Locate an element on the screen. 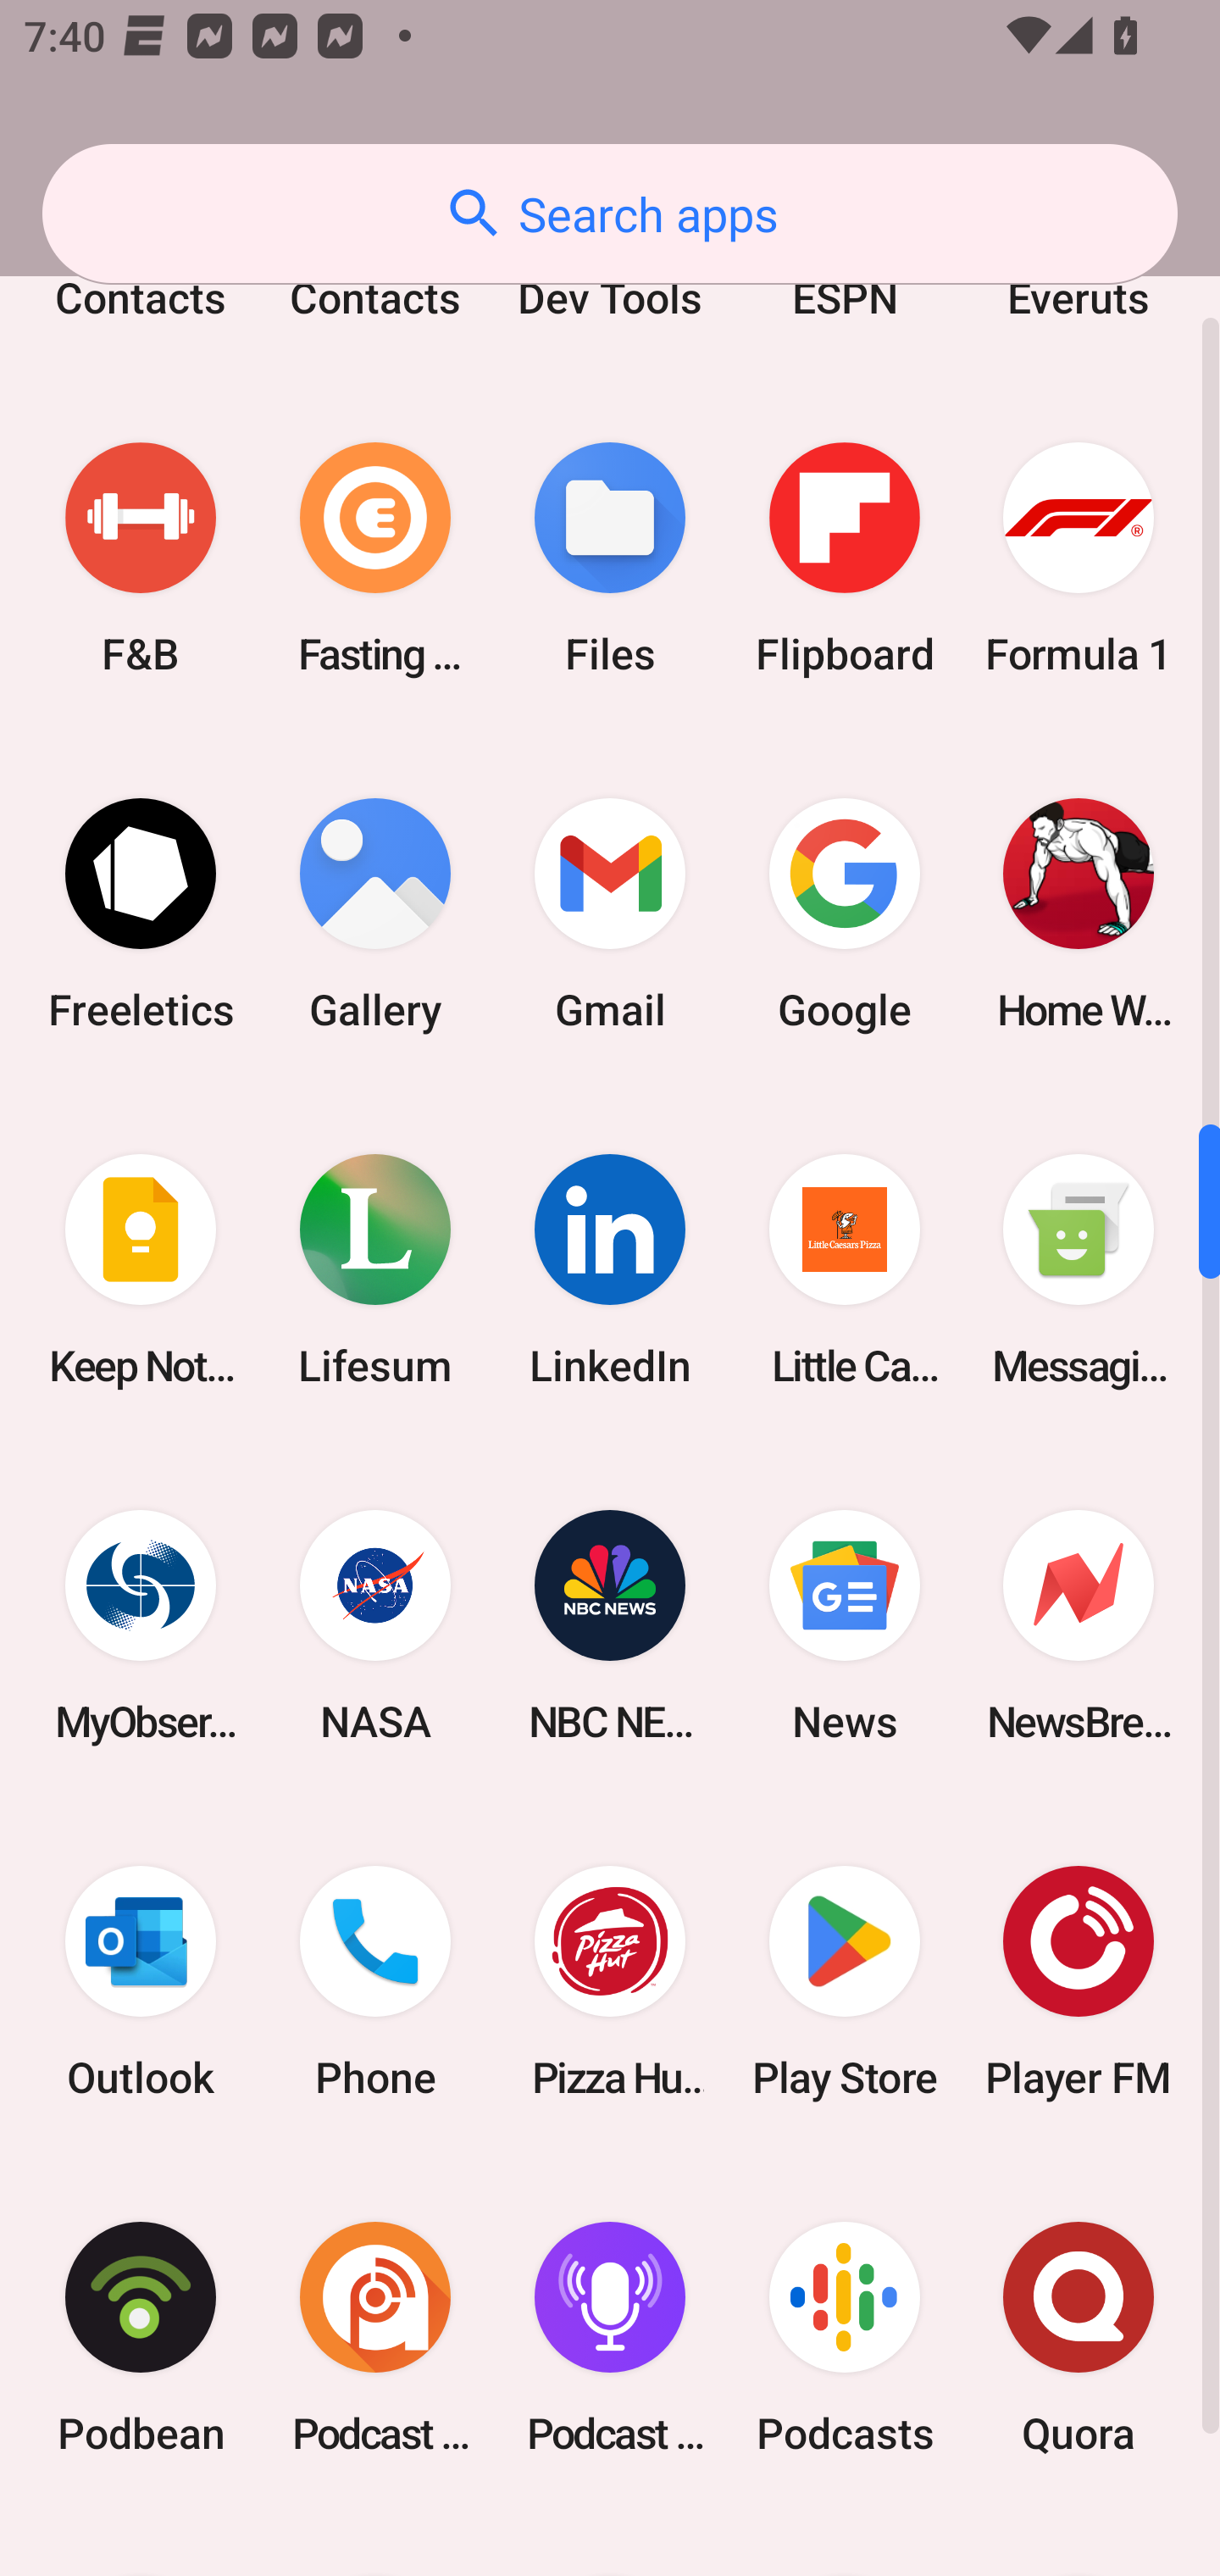  Quora is located at coordinates (1079, 2337).